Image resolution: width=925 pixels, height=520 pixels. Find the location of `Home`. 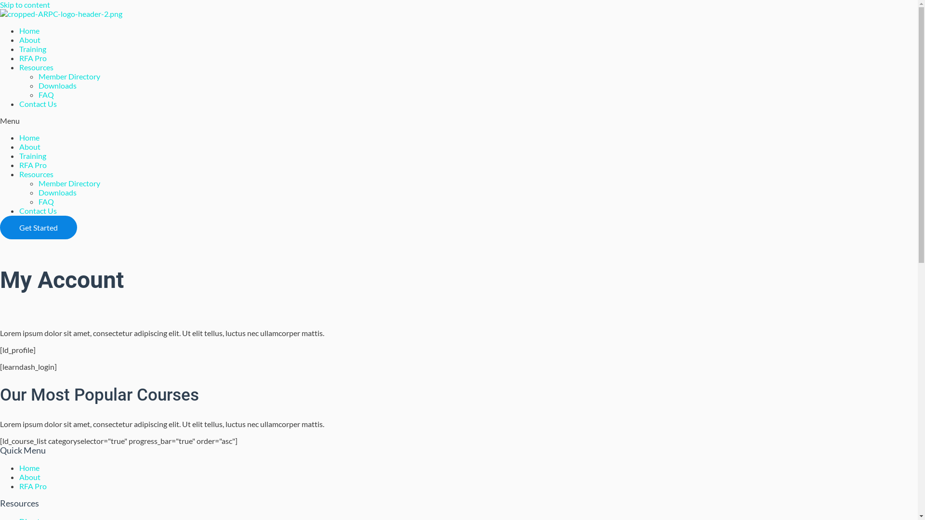

Home is located at coordinates (29, 31).